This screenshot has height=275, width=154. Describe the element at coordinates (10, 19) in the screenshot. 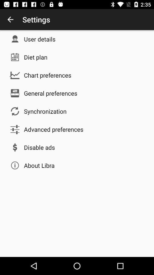

I see `press the item to the left of the settings app` at that location.